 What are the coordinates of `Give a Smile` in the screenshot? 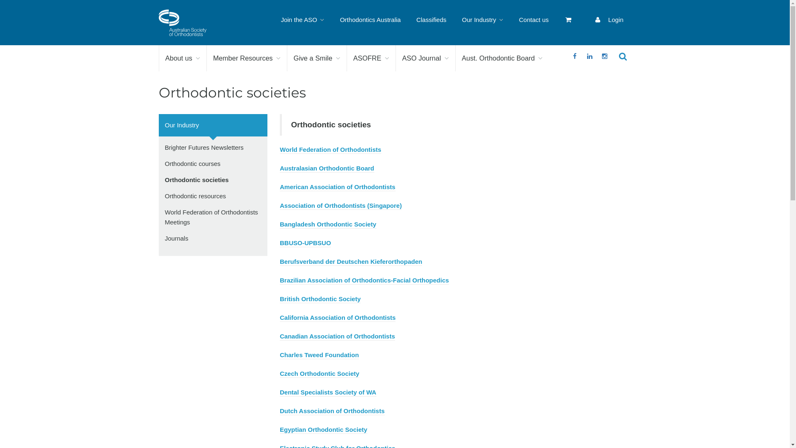 It's located at (317, 58).